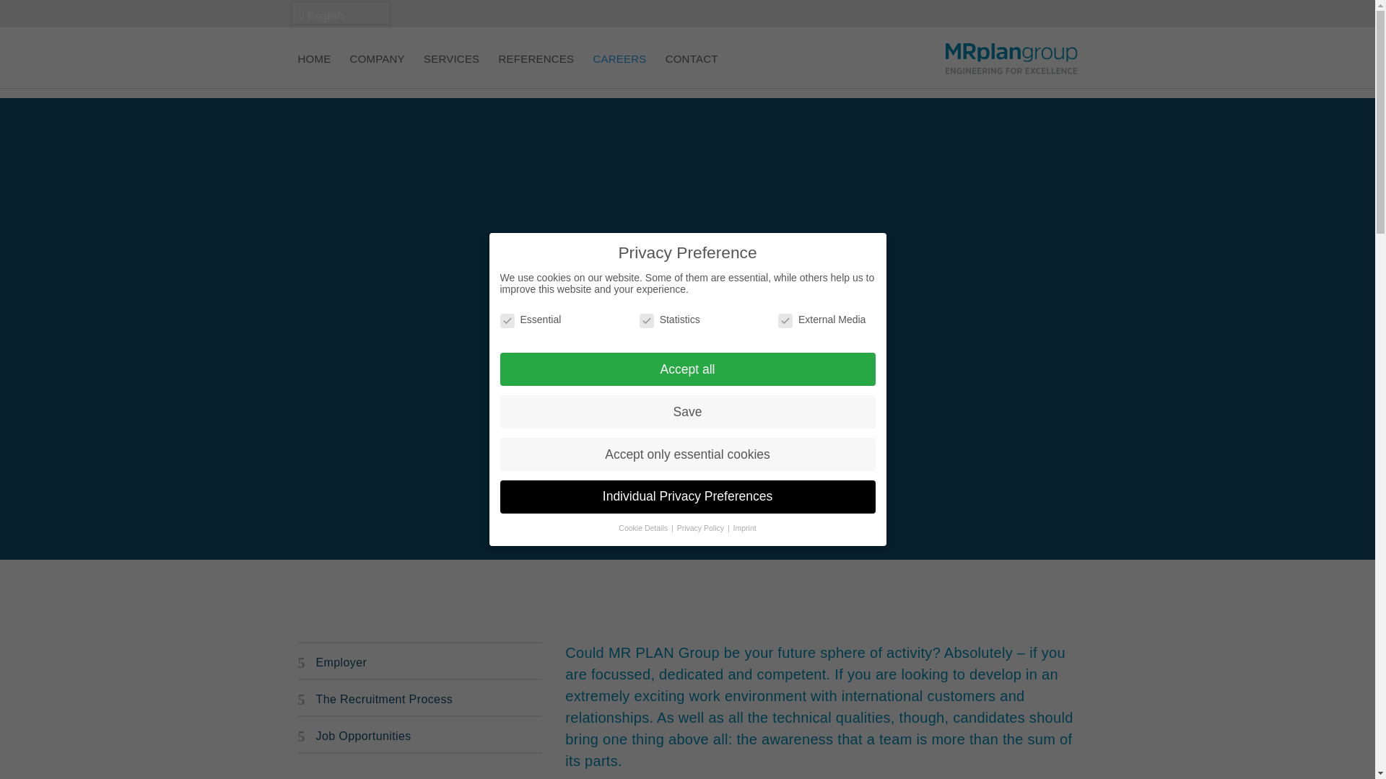  What do you see at coordinates (419, 700) in the screenshot?
I see `The Recruitment Process` at bounding box center [419, 700].